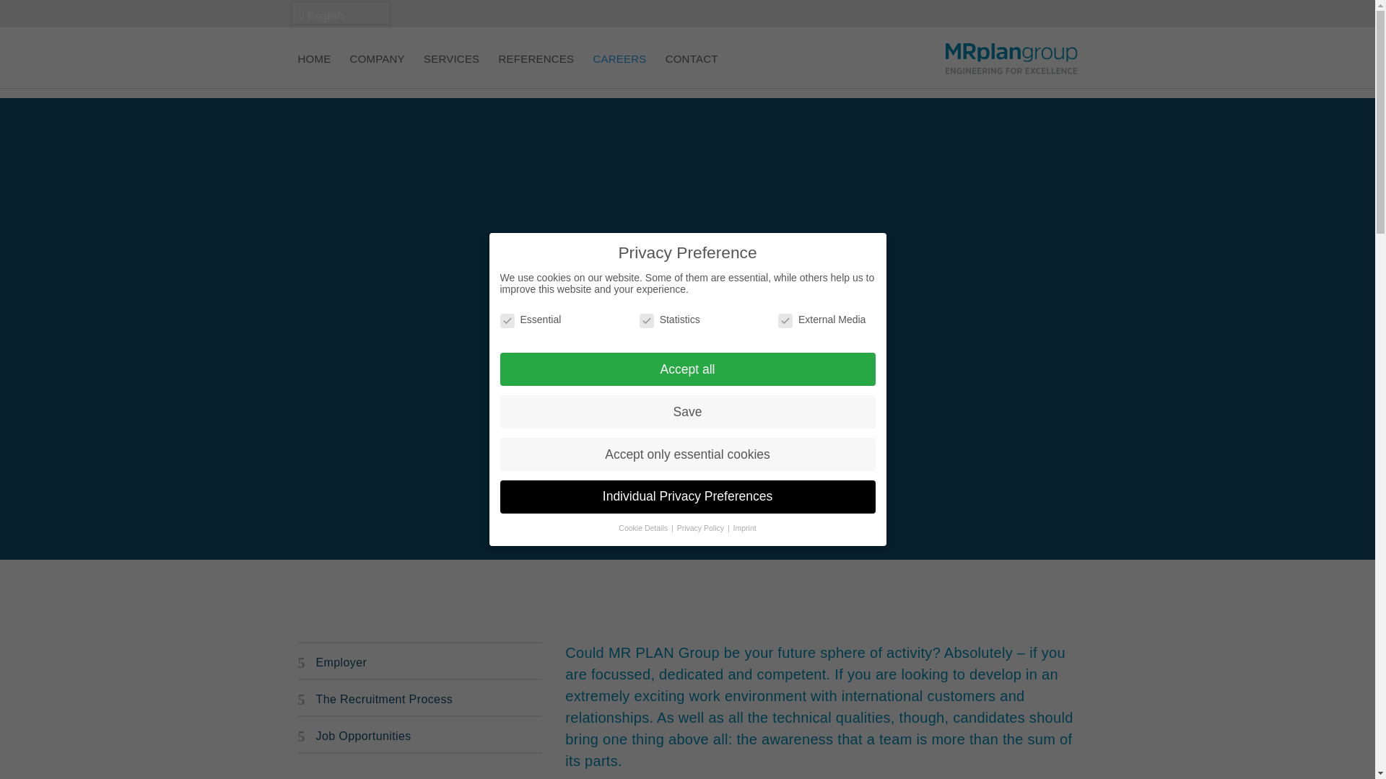  What do you see at coordinates (419, 700) in the screenshot?
I see `The Recruitment Process` at bounding box center [419, 700].